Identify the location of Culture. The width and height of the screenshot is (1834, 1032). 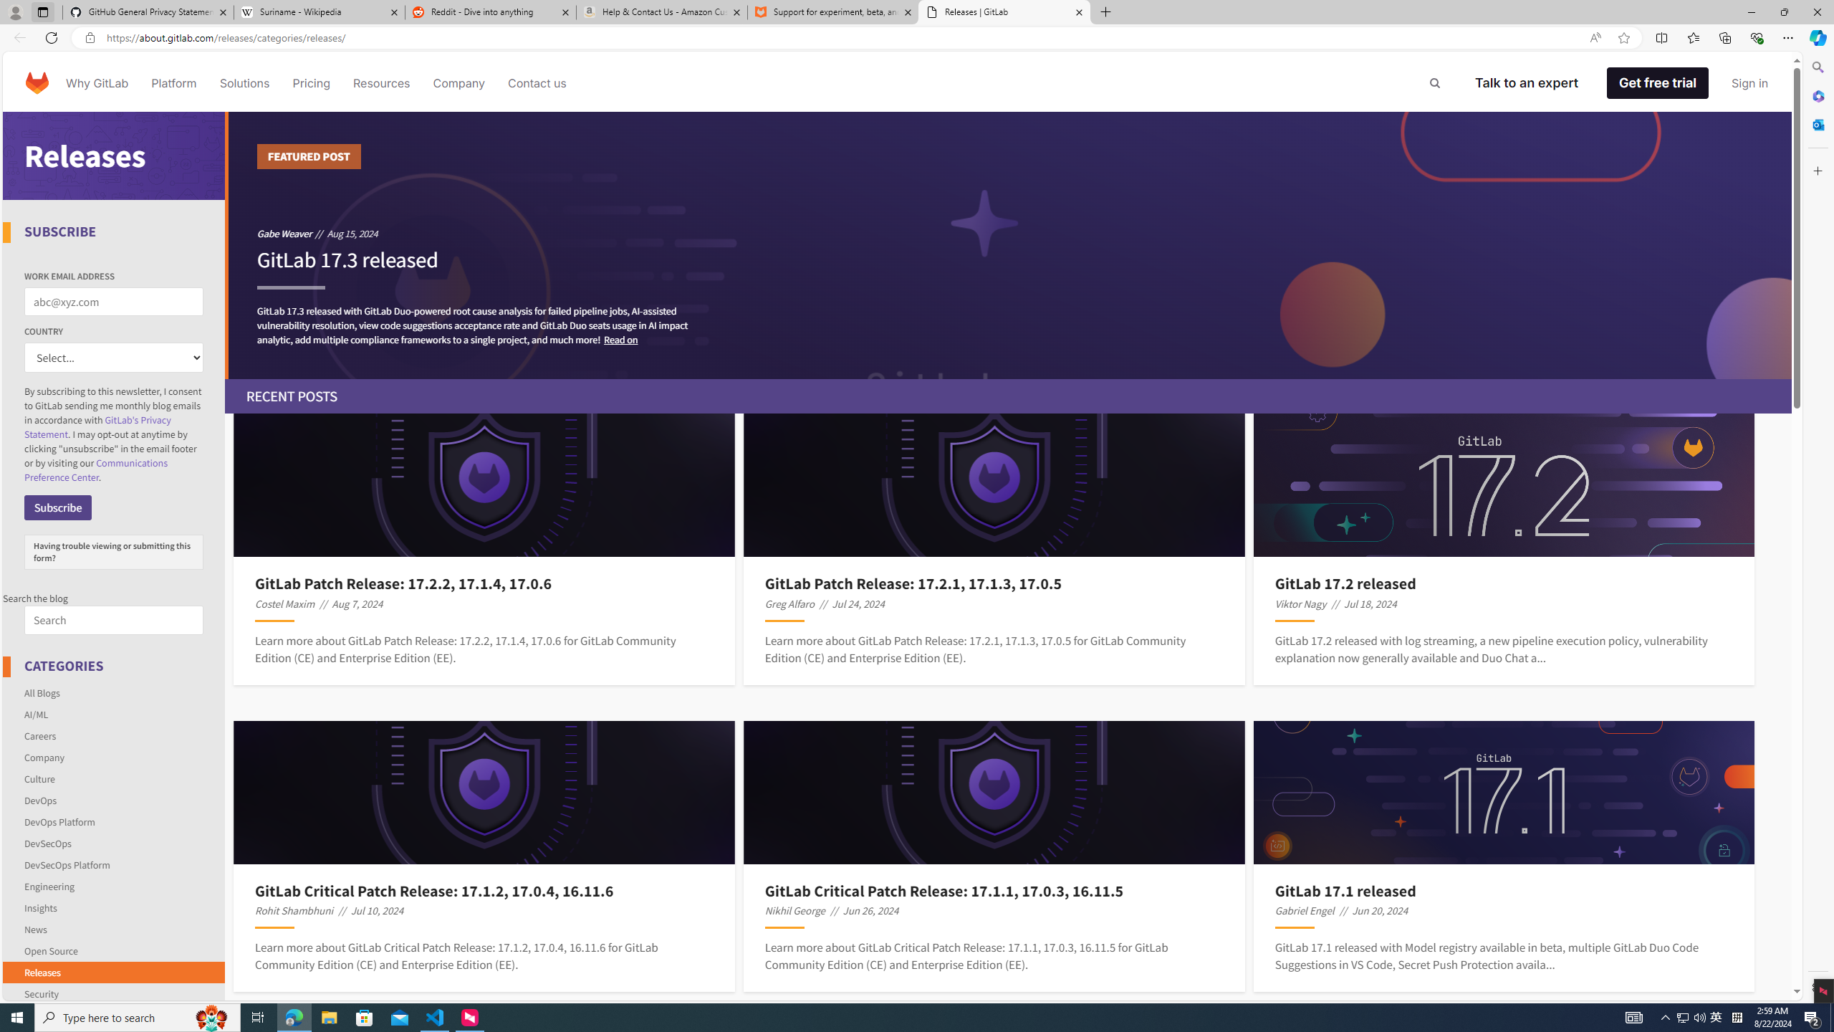
(115, 778).